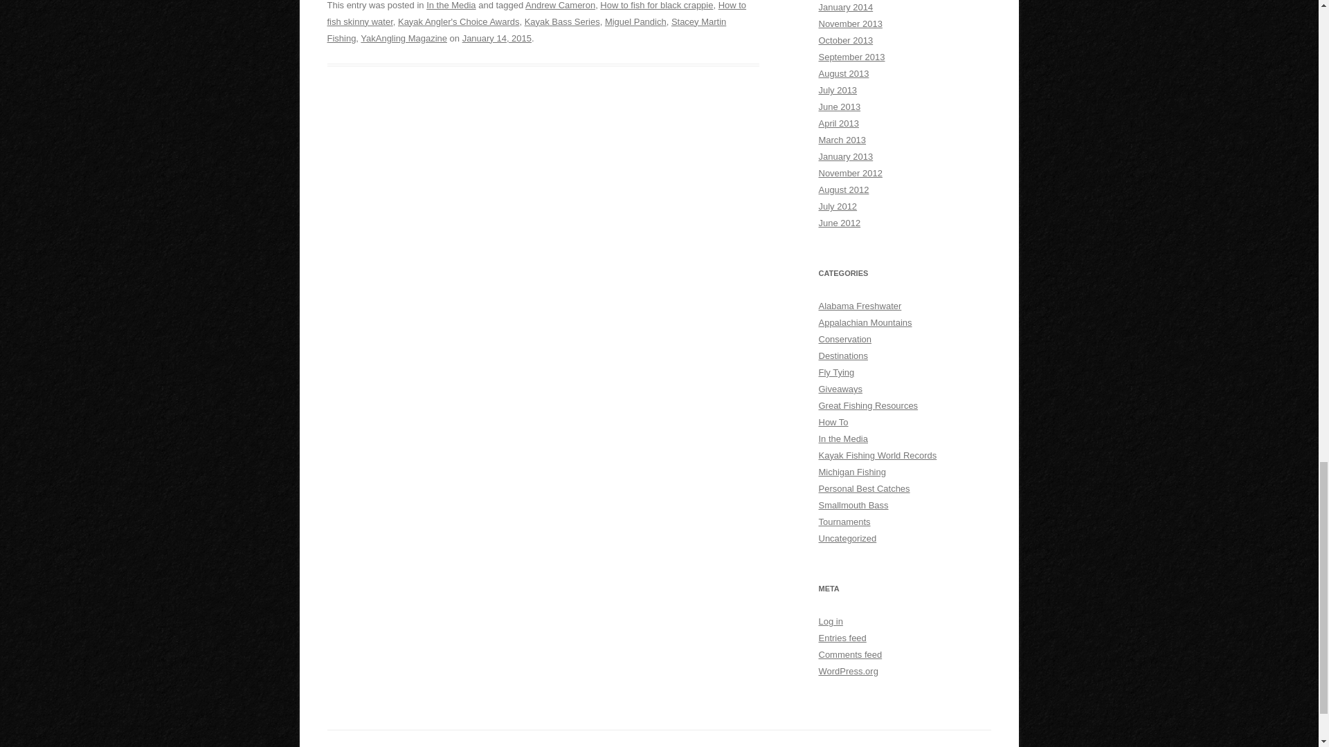  I want to click on How to fish skinny water, so click(536, 13).